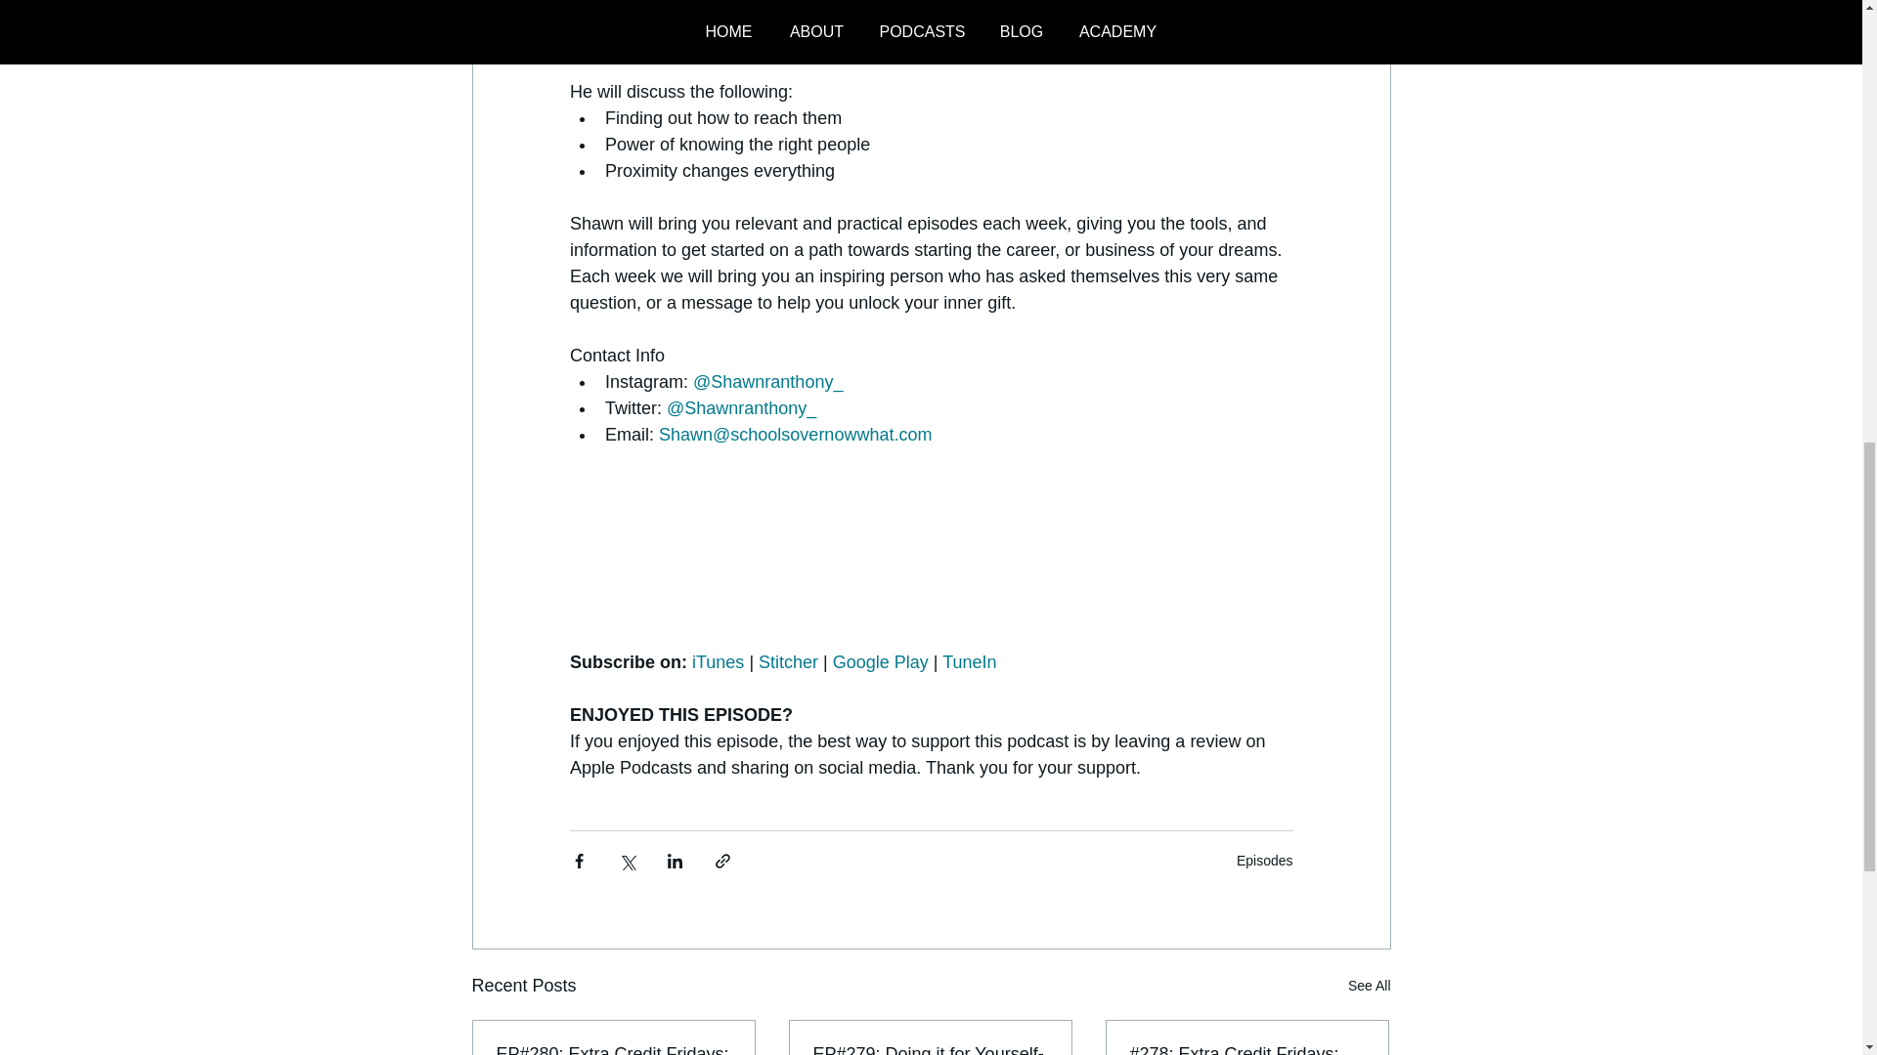  What do you see at coordinates (1265, 859) in the screenshot?
I see `Episodes` at bounding box center [1265, 859].